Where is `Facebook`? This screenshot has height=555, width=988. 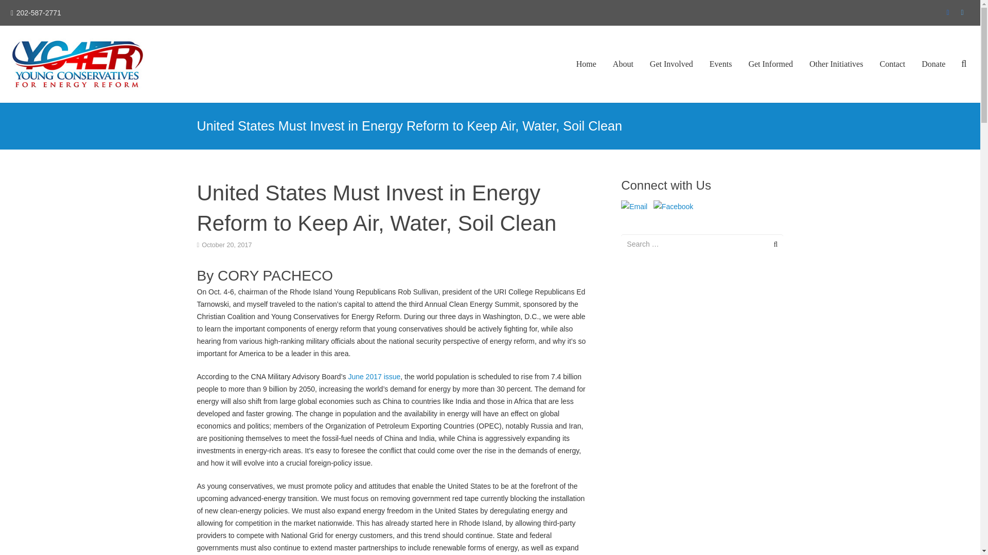
Facebook is located at coordinates (948, 12).